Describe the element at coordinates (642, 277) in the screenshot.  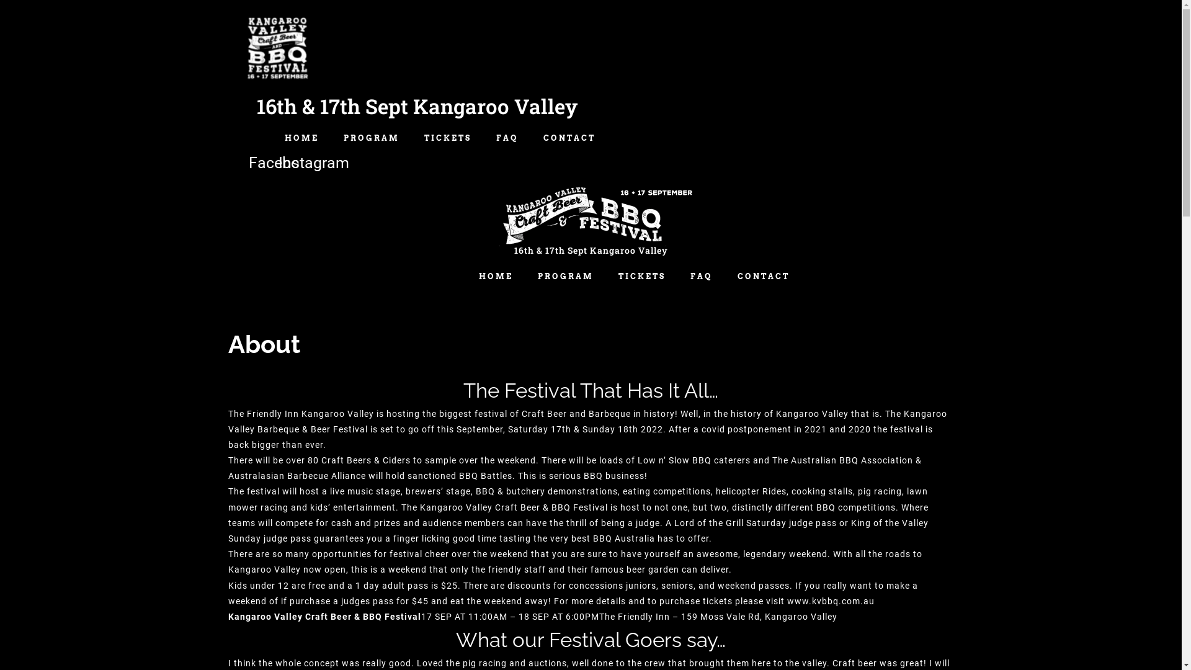
I see `TICKETS` at that location.